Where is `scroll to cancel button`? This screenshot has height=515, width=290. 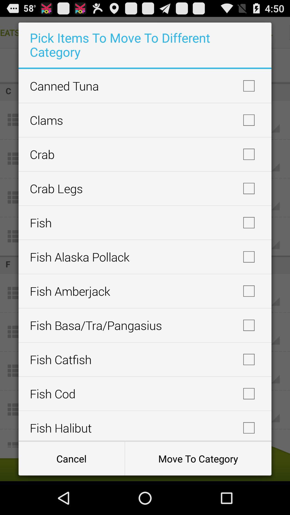
scroll to cancel button is located at coordinates (71, 459).